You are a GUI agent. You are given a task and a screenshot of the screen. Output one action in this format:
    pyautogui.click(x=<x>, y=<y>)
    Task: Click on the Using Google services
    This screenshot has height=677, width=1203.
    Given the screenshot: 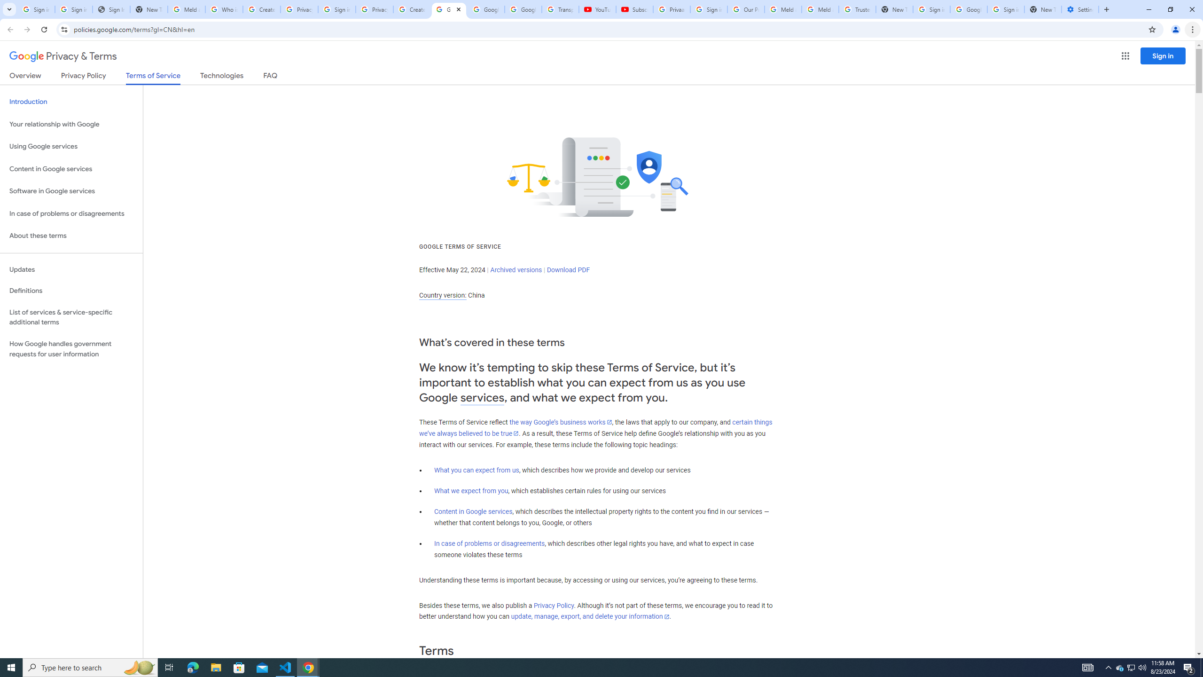 What is the action you would take?
    pyautogui.click(x=71, y=147)
    